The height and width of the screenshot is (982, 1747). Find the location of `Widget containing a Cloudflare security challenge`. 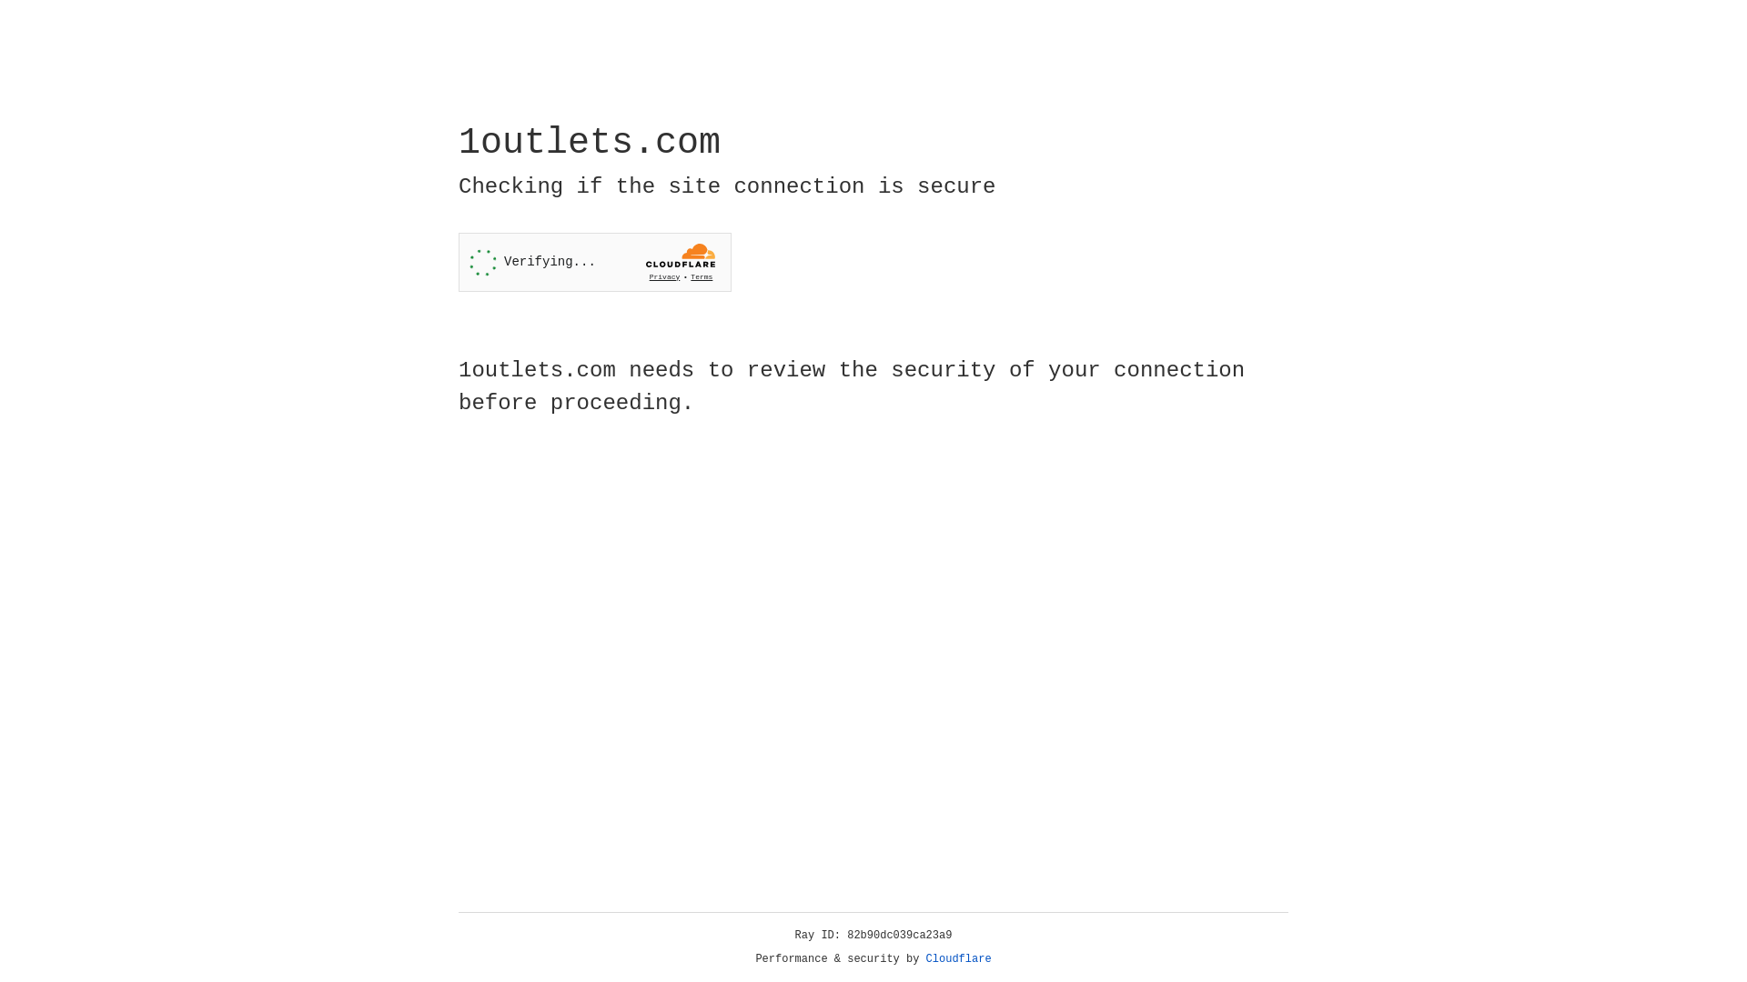

Widget containing a Cloudflare security challenge is located at coordinates (595, 262).